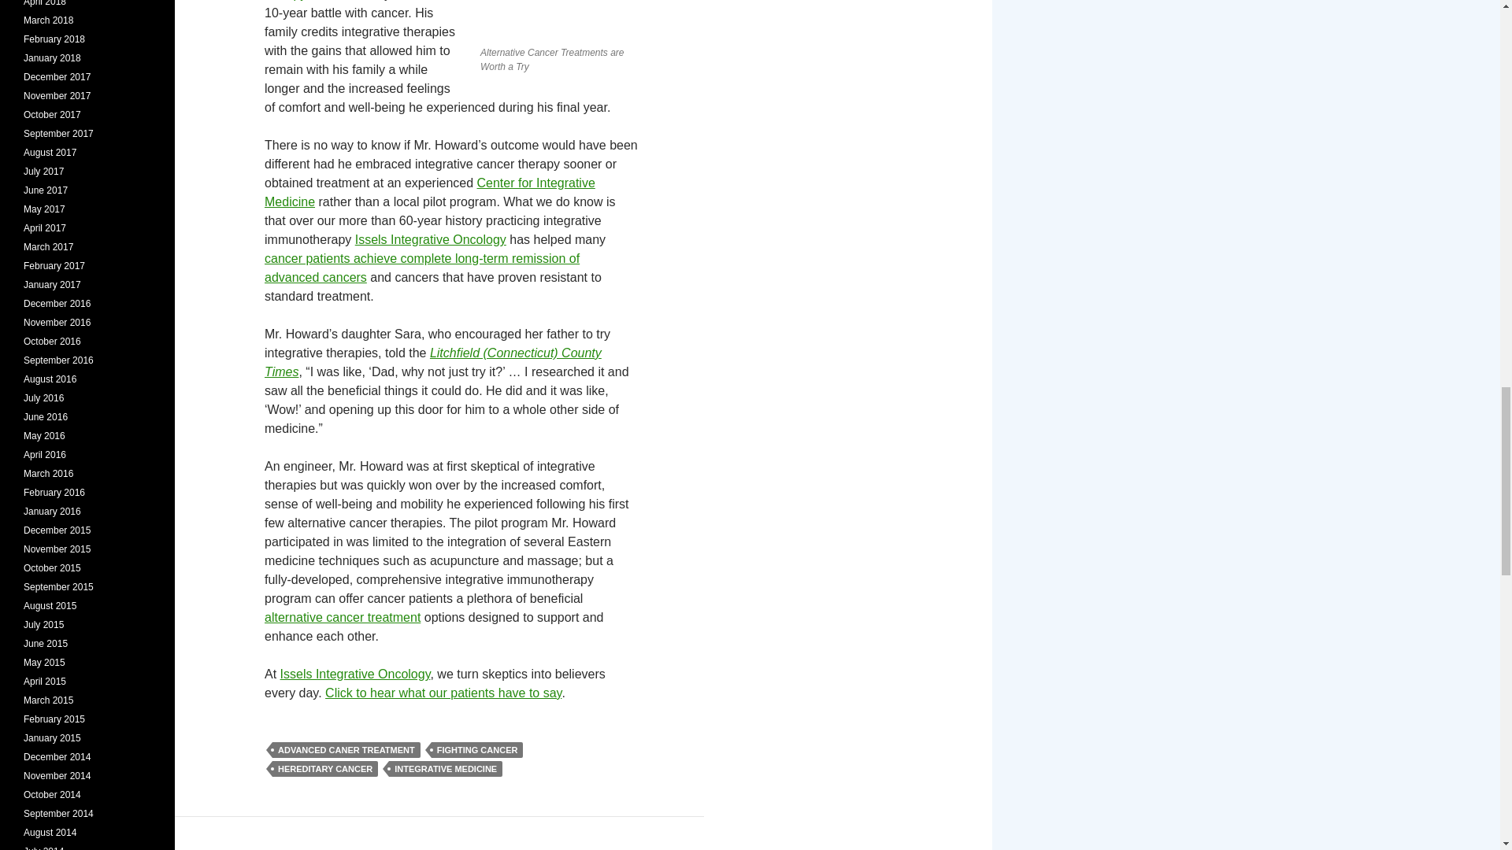 The image size is (1512, 850). Describe the element at coordinates (346, 749) in the screenshot. I see `ADVANCED CANER TREATMENT` at that location.